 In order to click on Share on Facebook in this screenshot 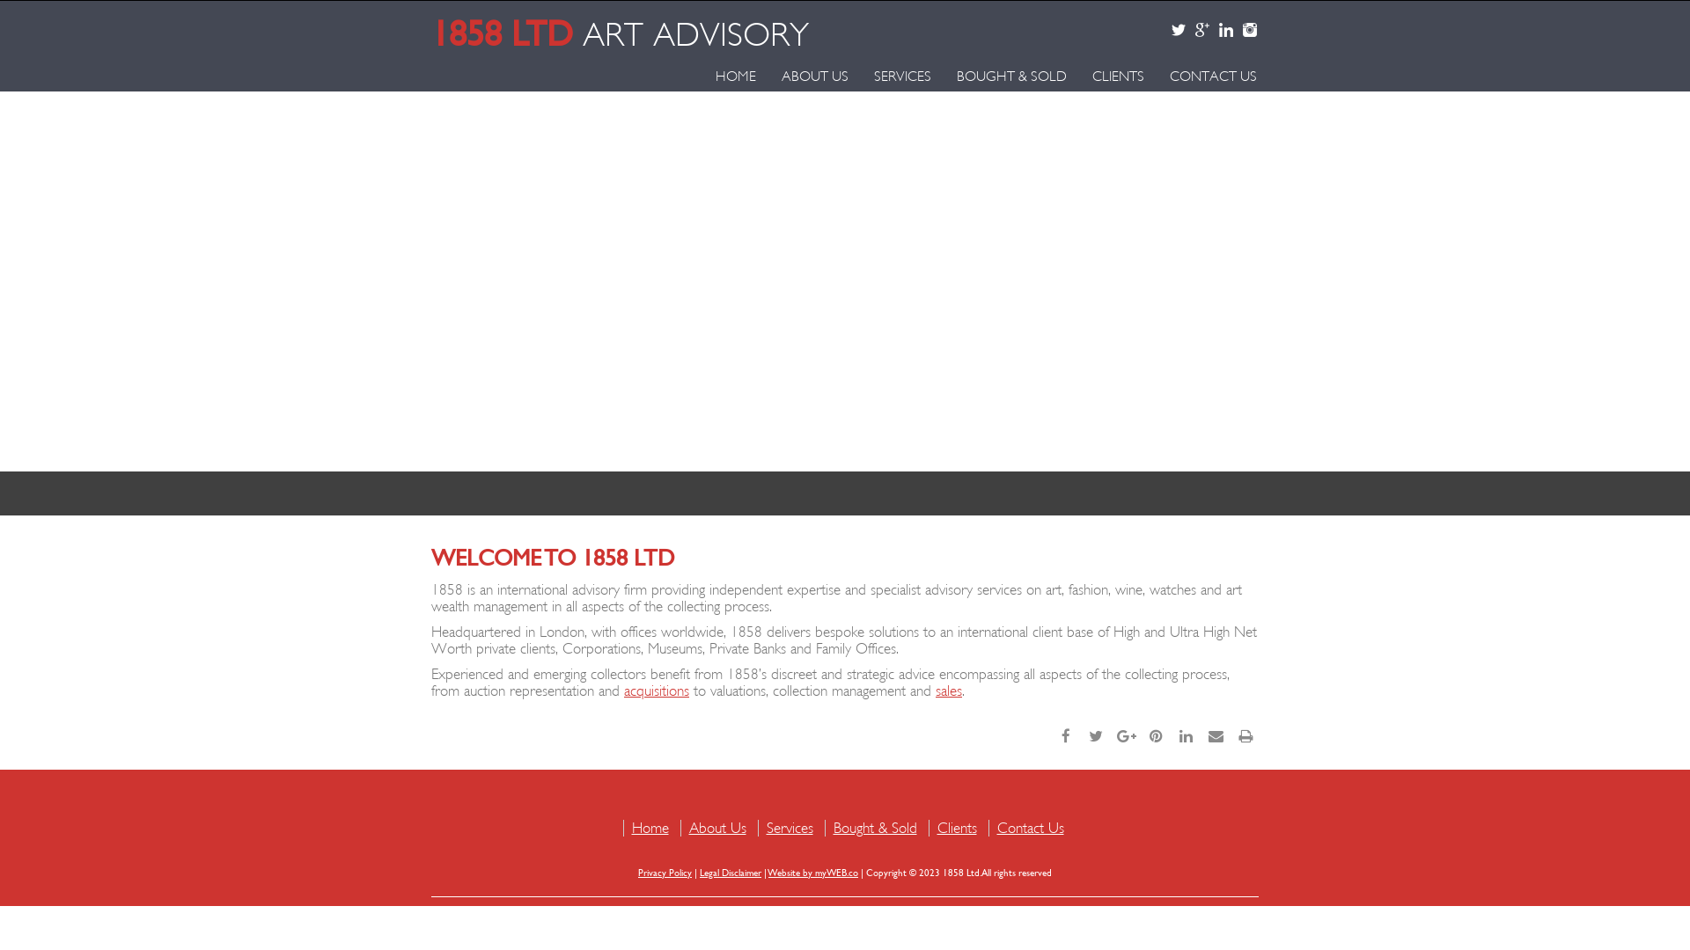, I will do `click(1066, 734)`.